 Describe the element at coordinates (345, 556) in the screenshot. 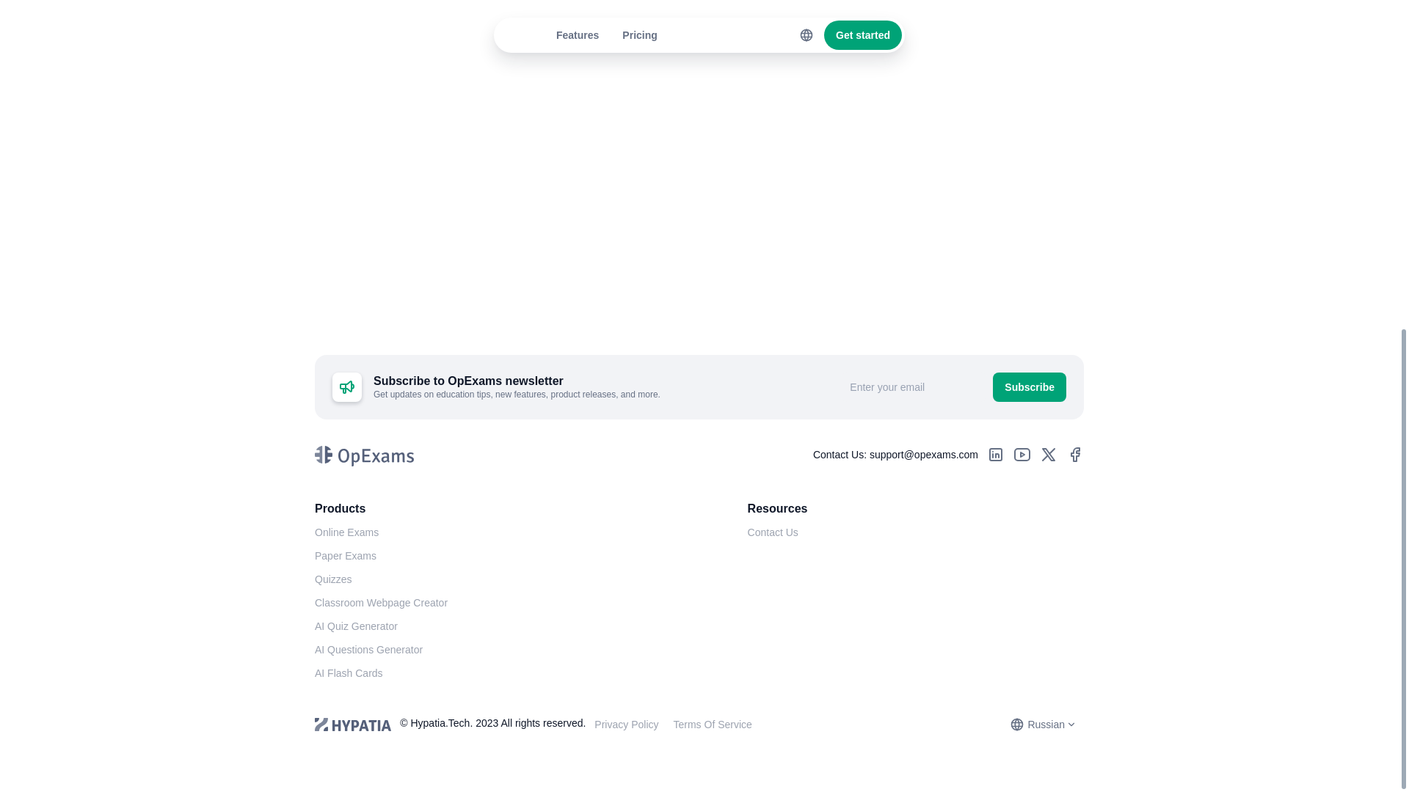

I see `Paper Exams` at that location.